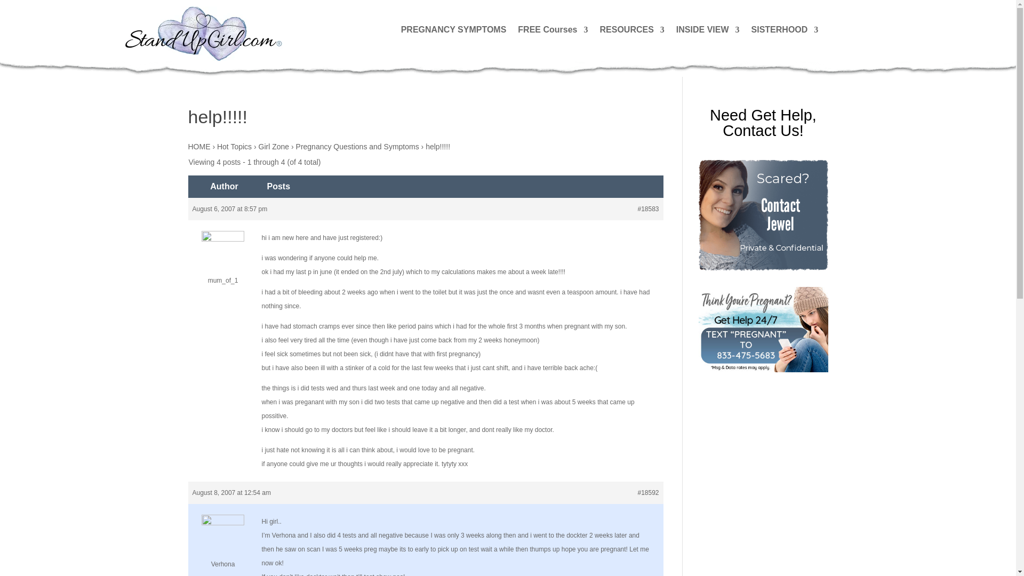 The image size is (1024, 576). I want to click on SISTERHOOD, so click(785, 32).